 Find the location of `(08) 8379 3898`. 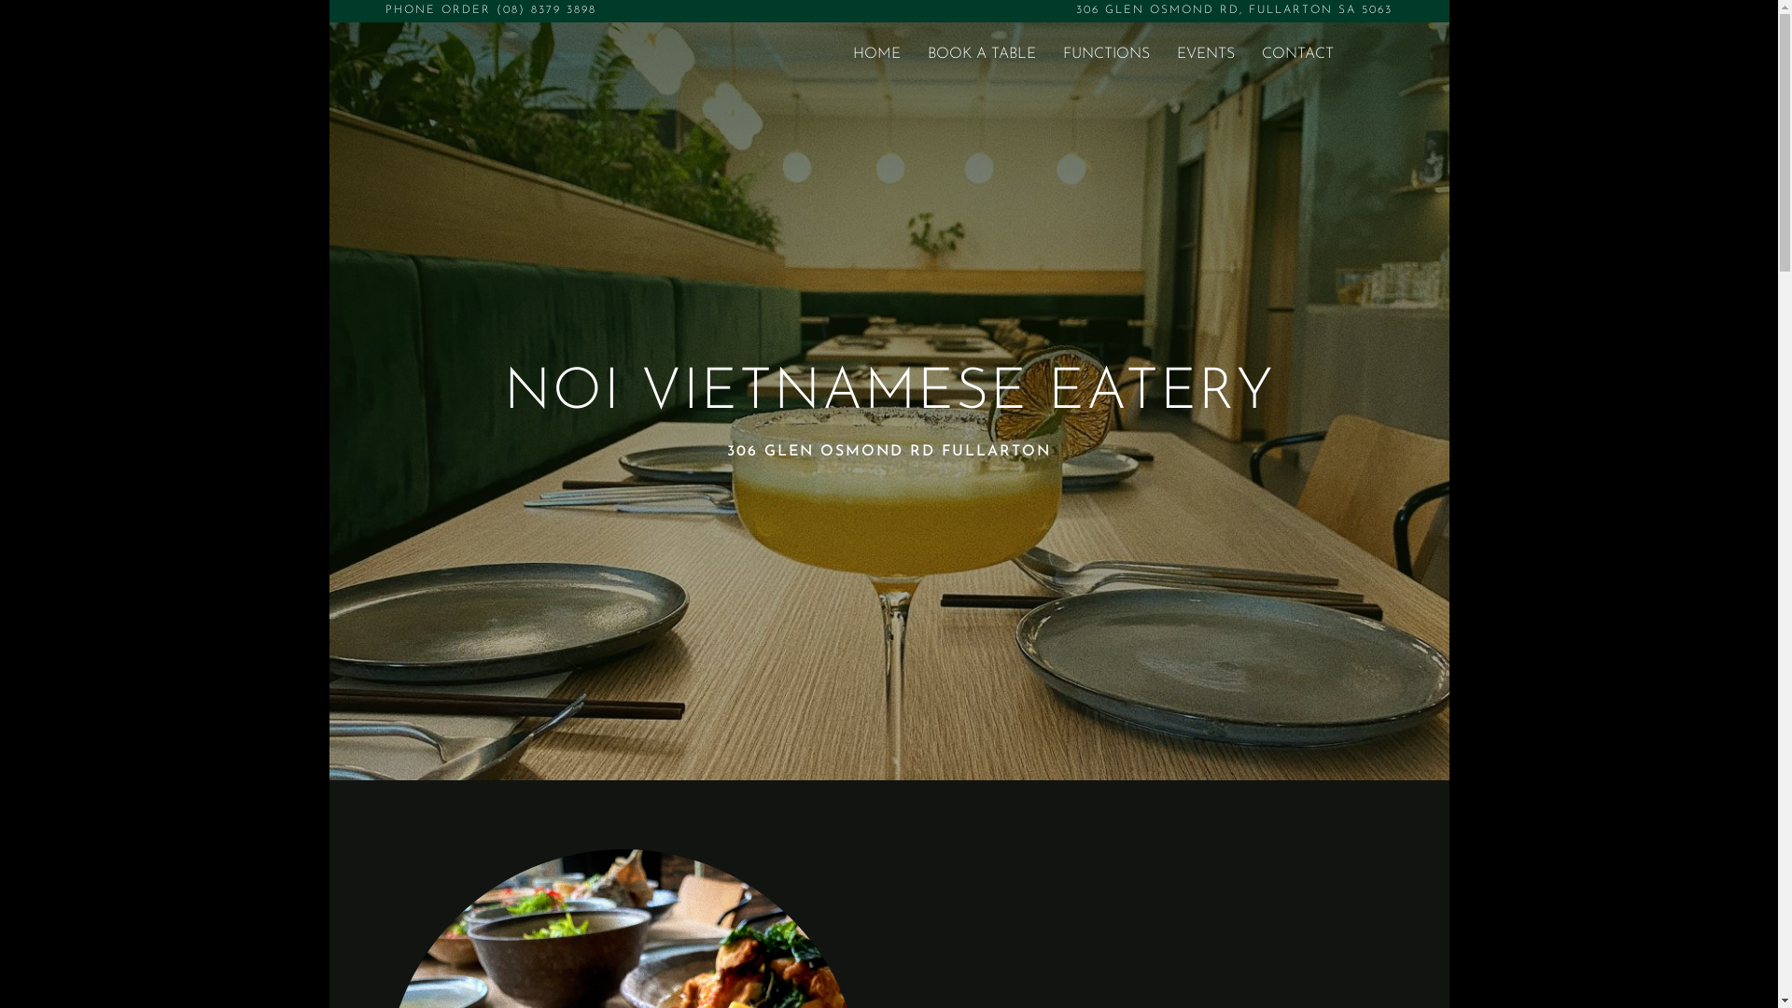

(08) 8379 3898 is located at coordinates (547, 10).